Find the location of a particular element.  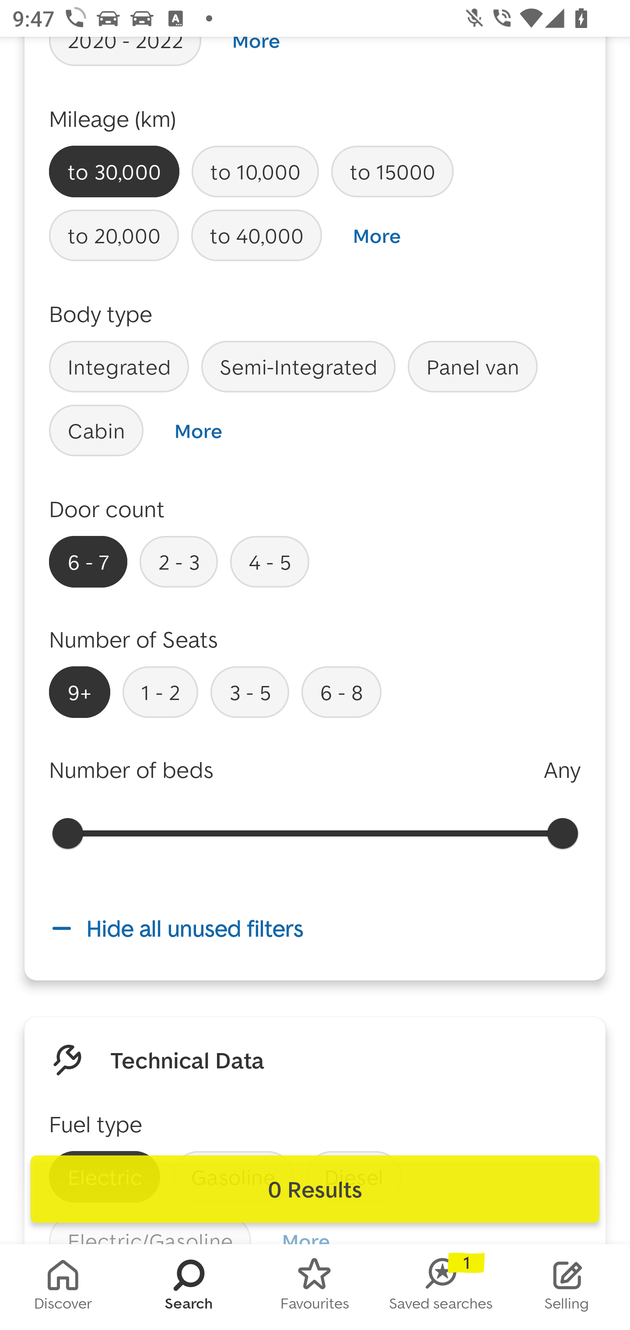

2 - 3 is located at coordinates (178, 562).